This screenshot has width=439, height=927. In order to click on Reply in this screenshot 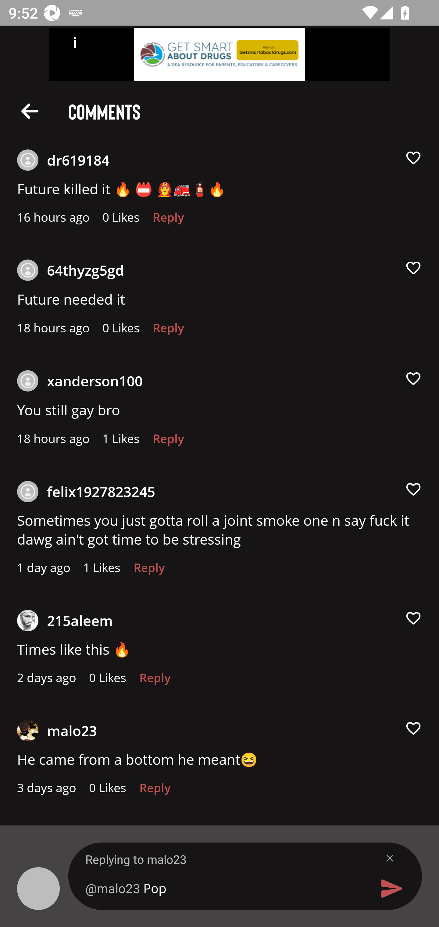, I will do `click(155, 791)`.